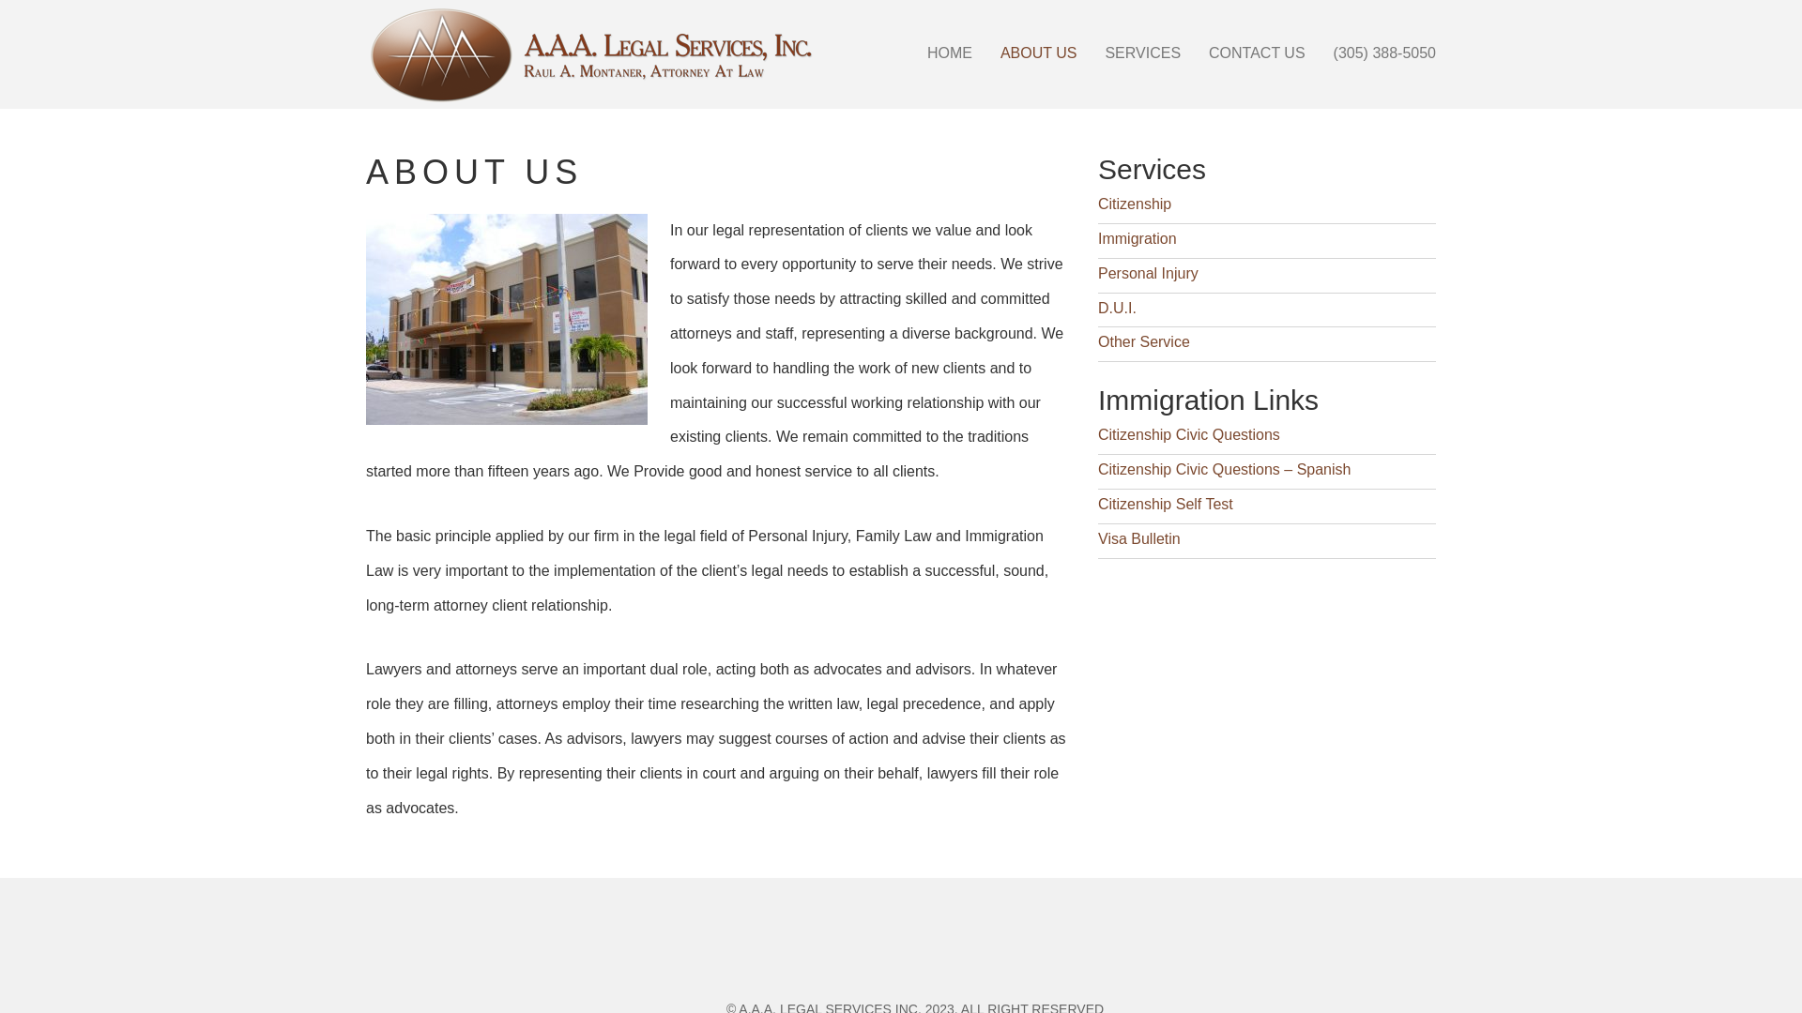  Describe the element at coordinates (1189, 435) in the screenshot. I see `Citizenship Civic Questions` at that location.